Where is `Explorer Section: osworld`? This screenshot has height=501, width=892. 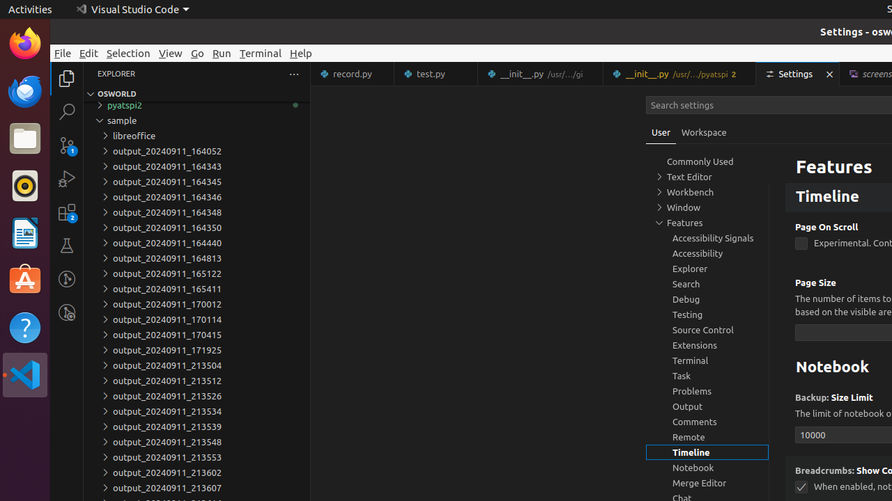
Explorer Section: osworld is located at coordinates (197, 94).